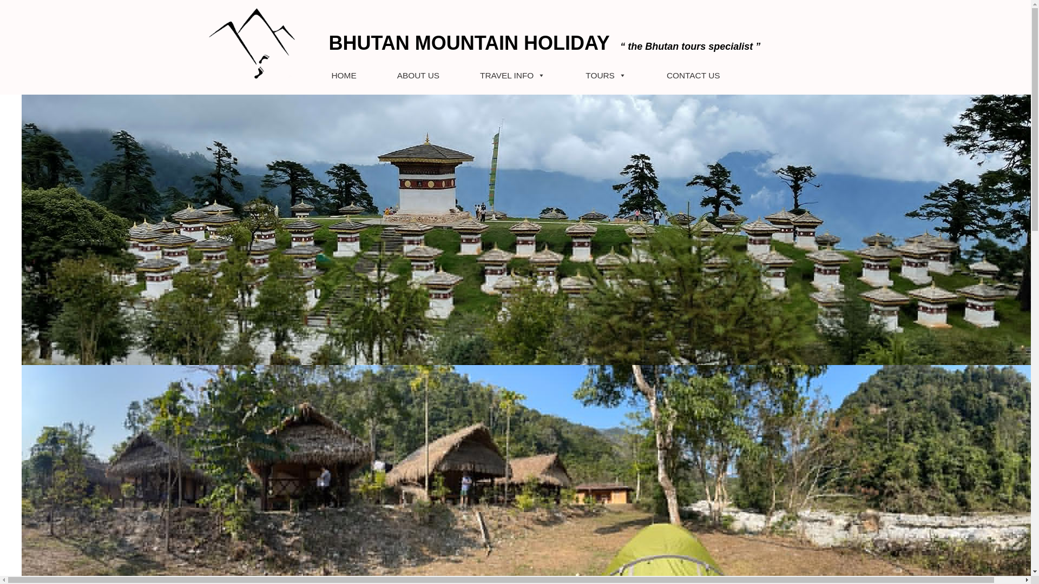 The width and height of the screenshot is (1039, 584). Describe the element at coordinates (418, 75) in the screenshot. I see `ABOUT US` at that location.